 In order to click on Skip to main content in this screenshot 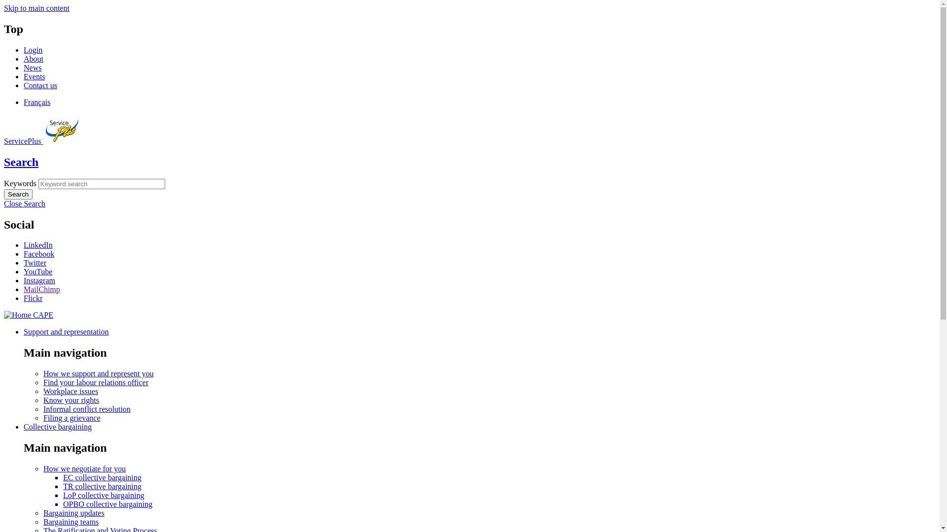, I will do `click(36, 8)`.